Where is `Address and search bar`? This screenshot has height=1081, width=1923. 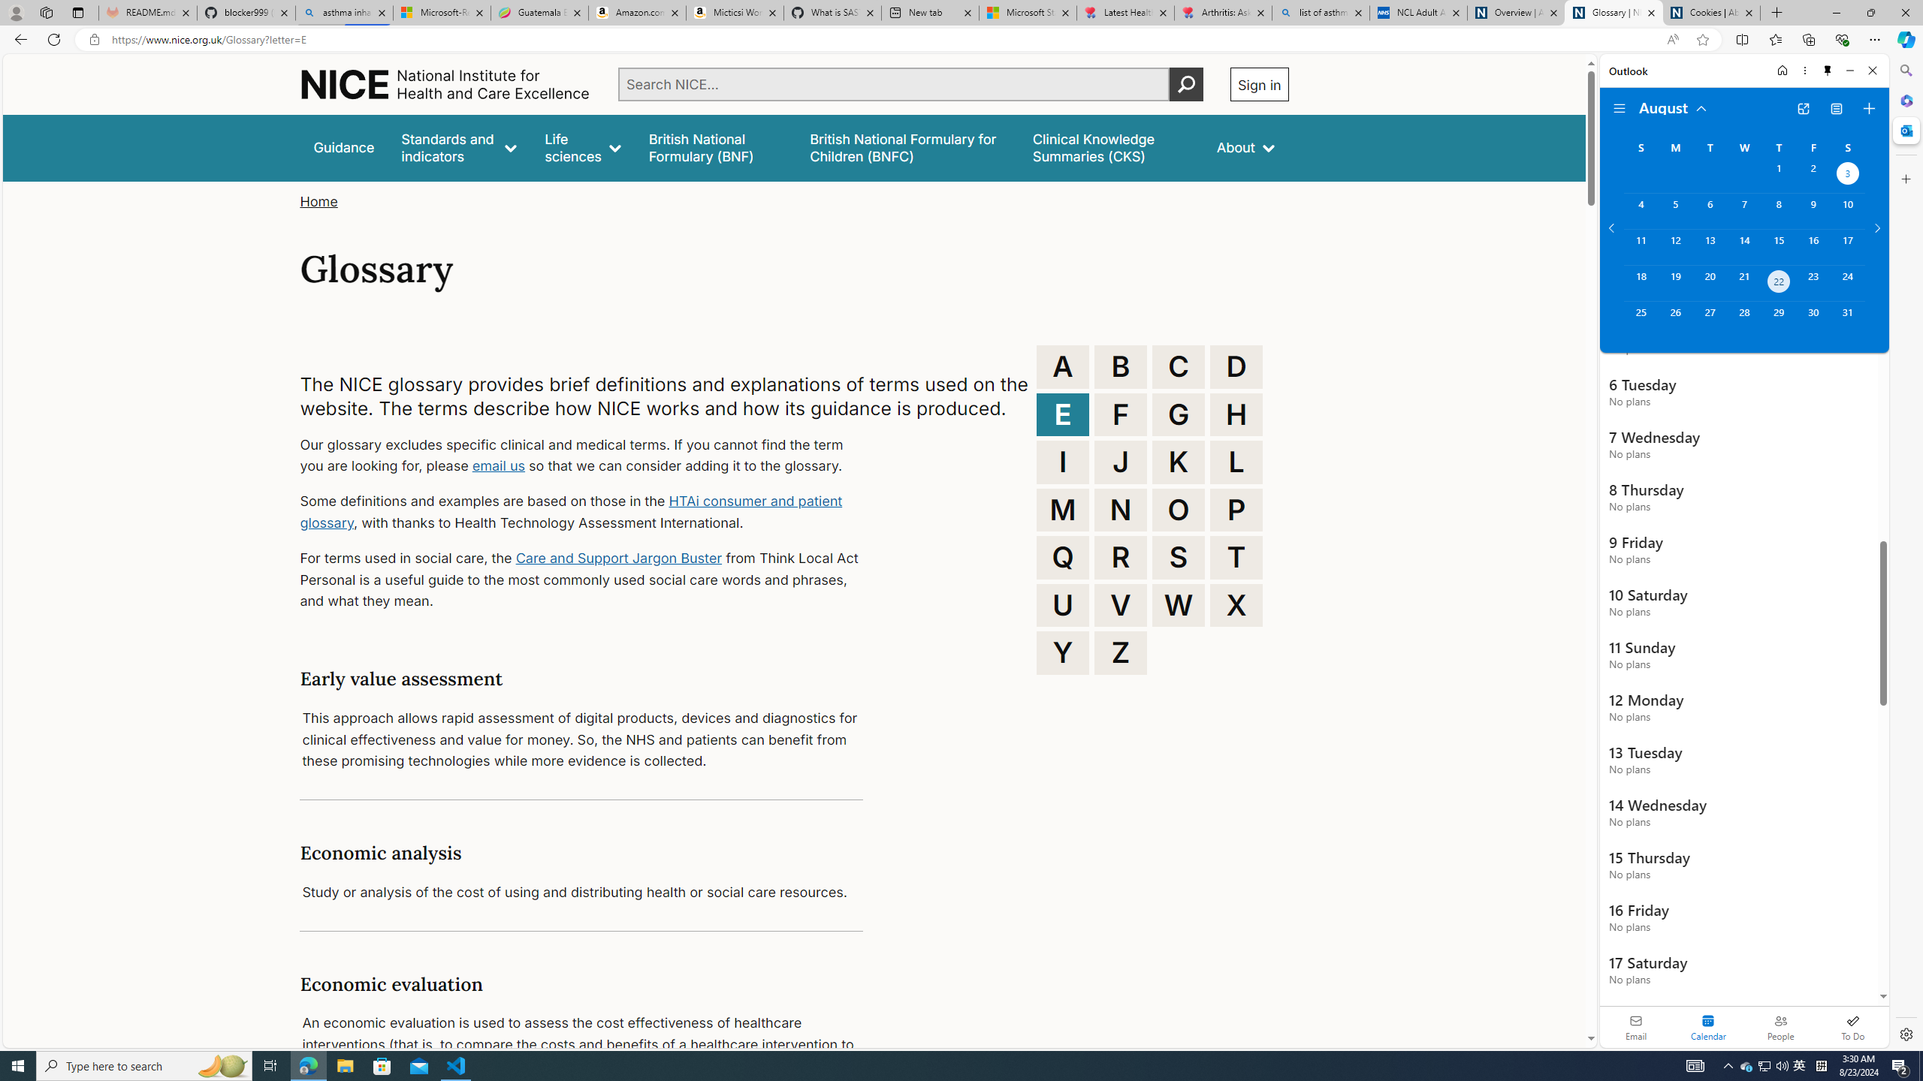 Address and search bar is located at coordinates (885, 40).